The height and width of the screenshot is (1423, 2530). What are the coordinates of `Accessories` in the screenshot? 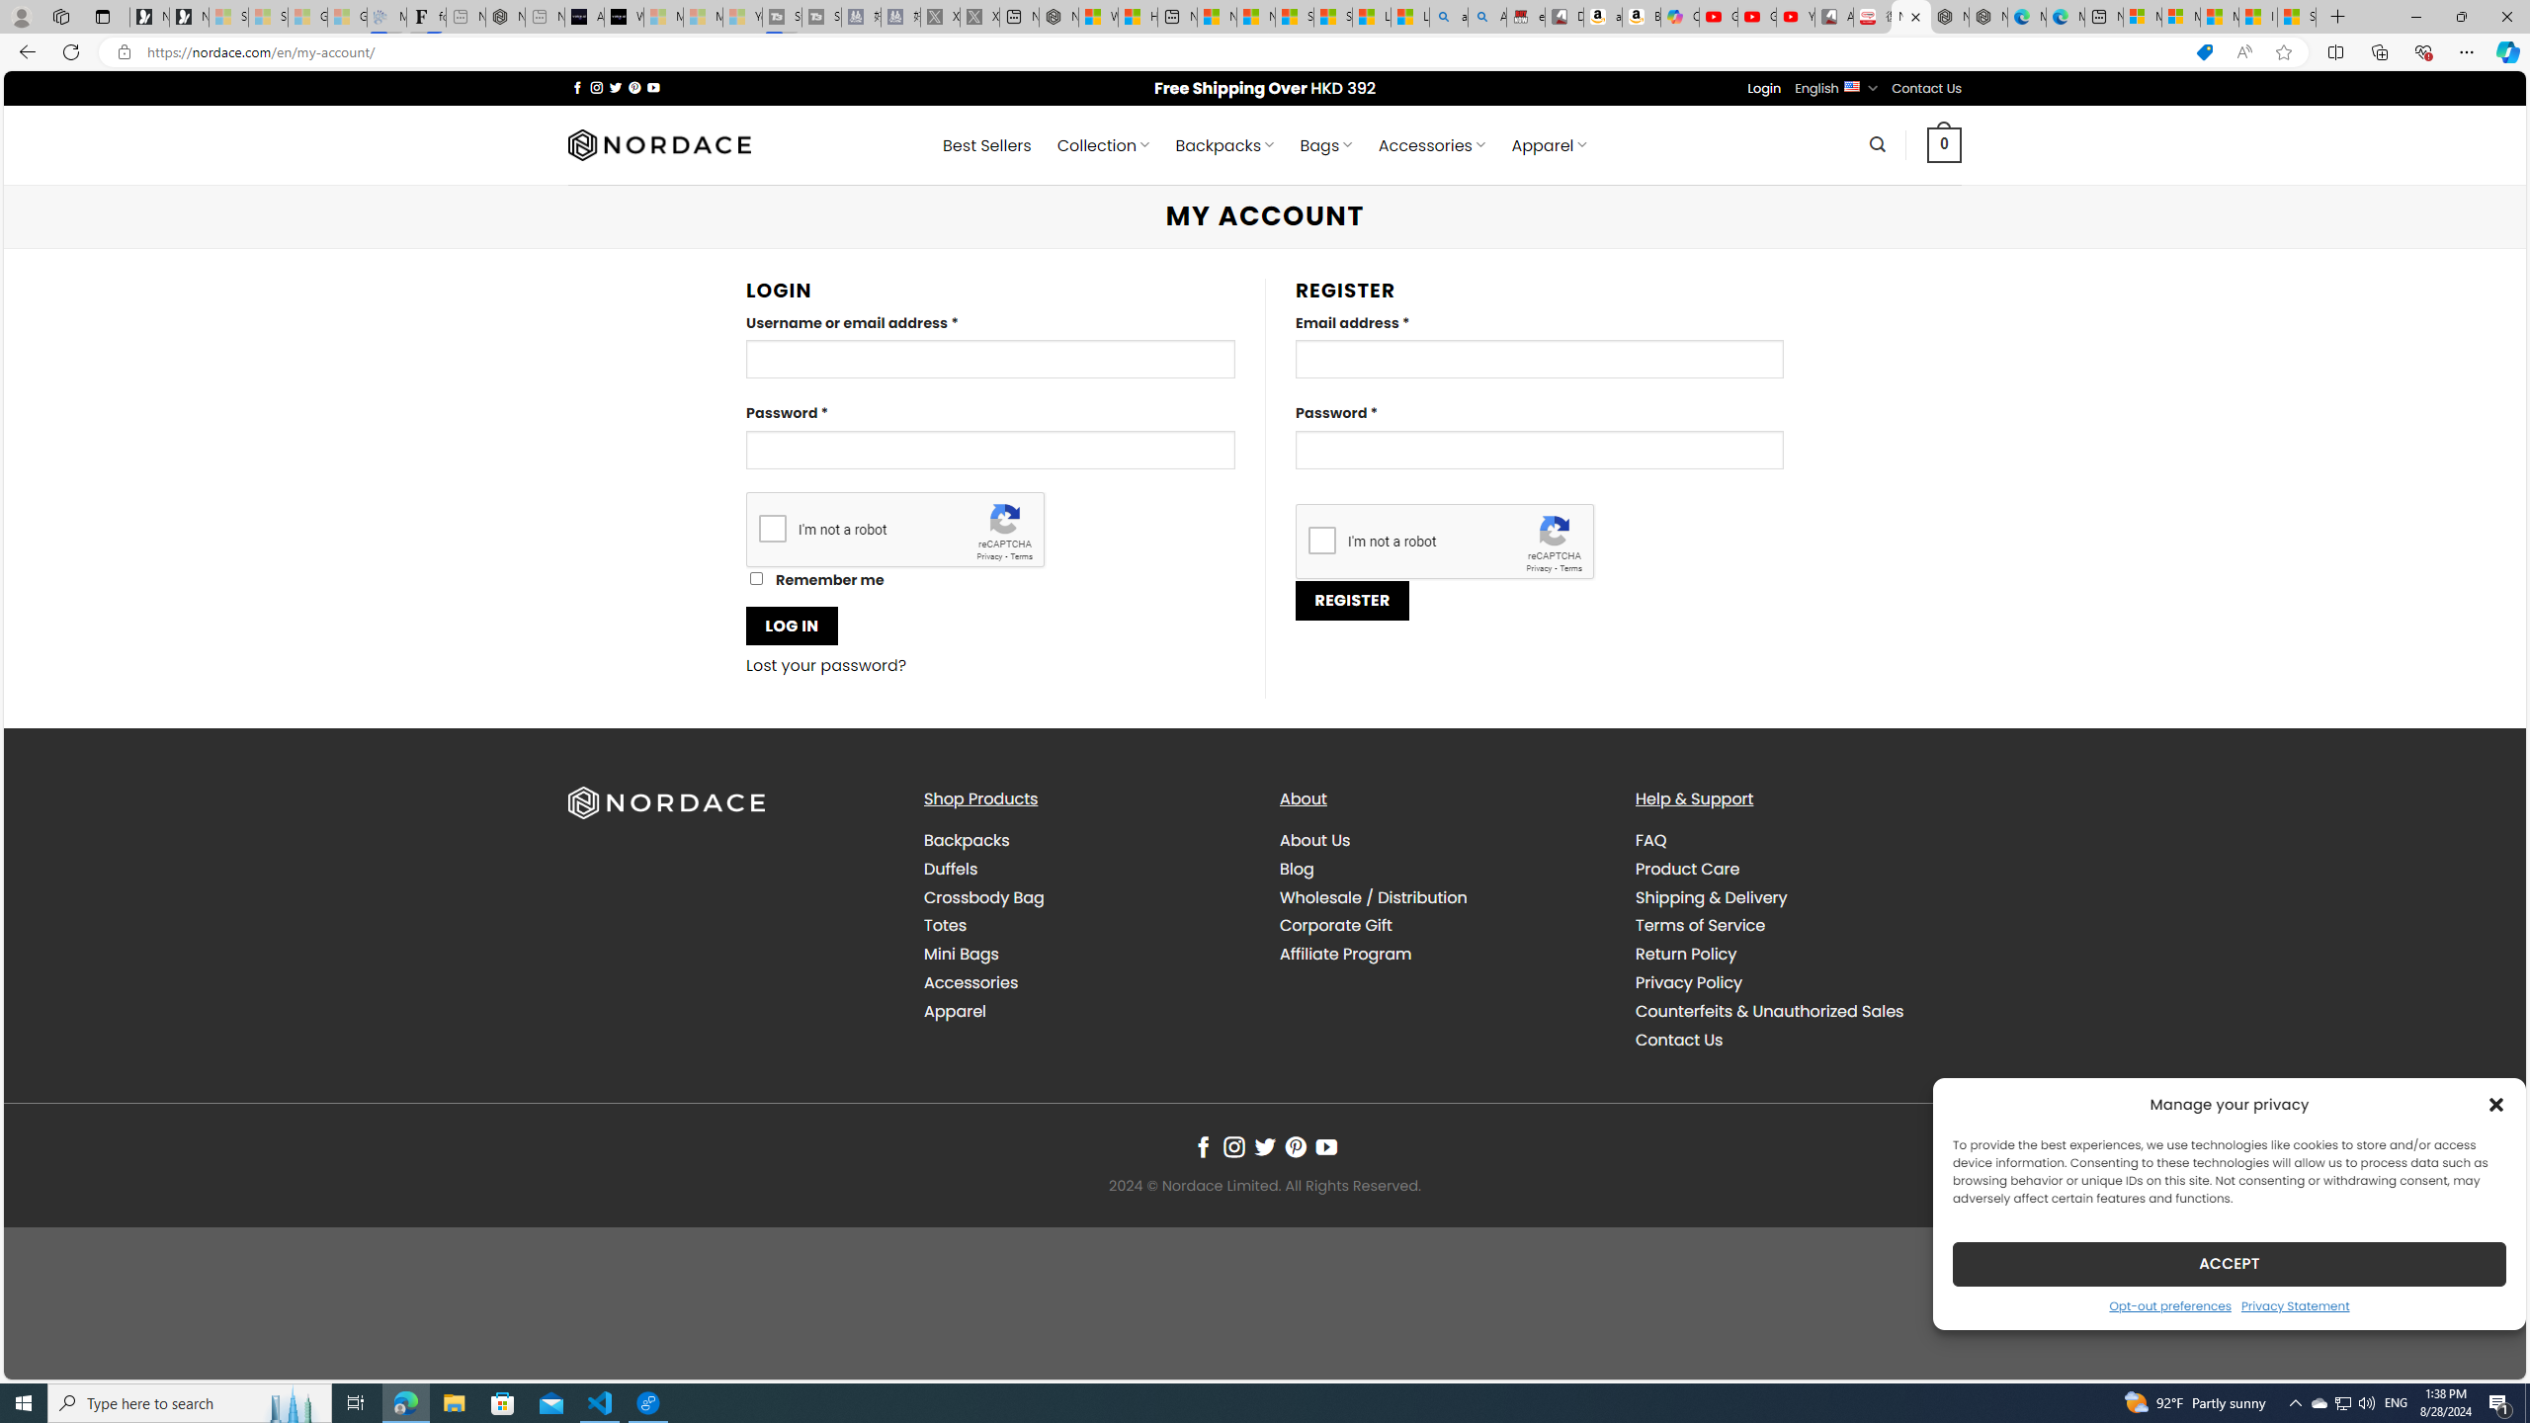 It's located at (970, 982).